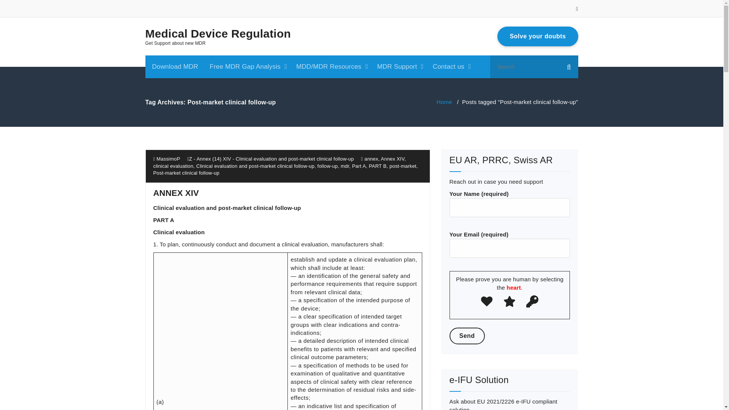 This screenshot has width=729, height=410. Describe the element at coordinates (450, 67) in the screenshot. I see `Contact us` at that location.